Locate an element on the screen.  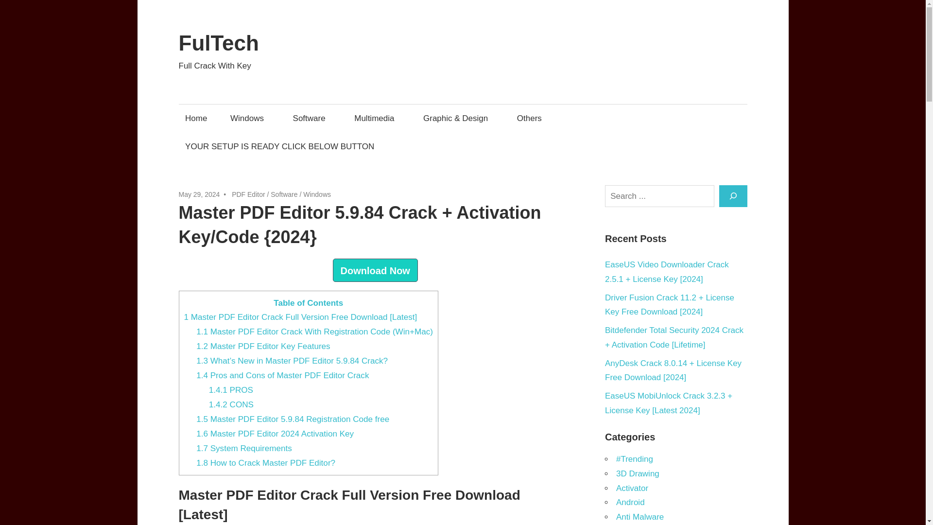
Software is located at coordinates (312, 118).